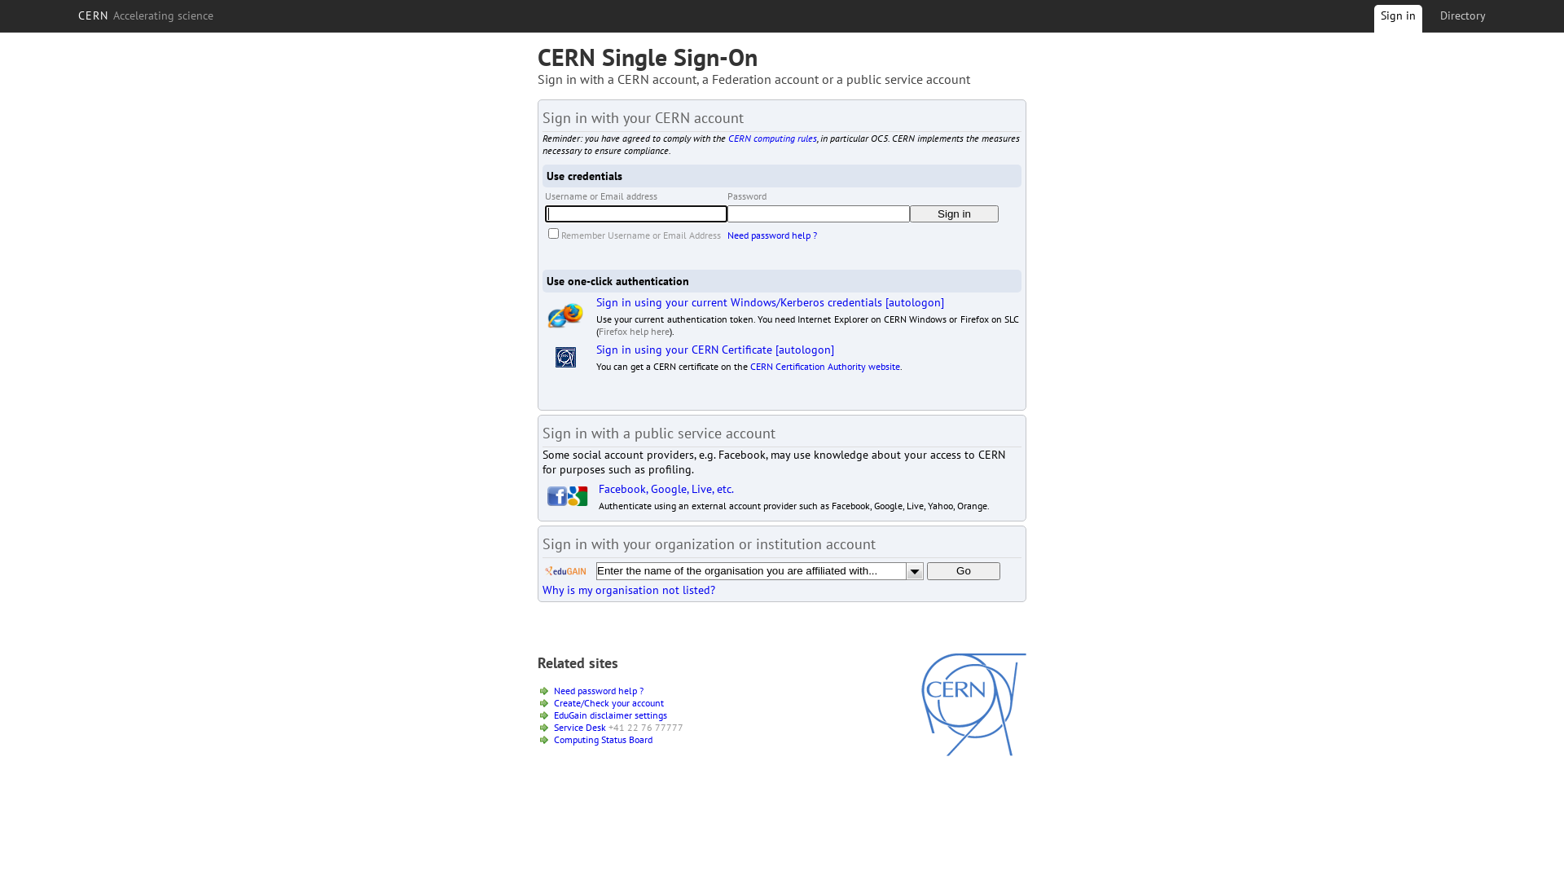 The height and width of the screenshot is (880, 1564). What do you see at coordinates (591, 608) in the screenshot?
I see `[show debug information]` at bounding box center [591, 608].